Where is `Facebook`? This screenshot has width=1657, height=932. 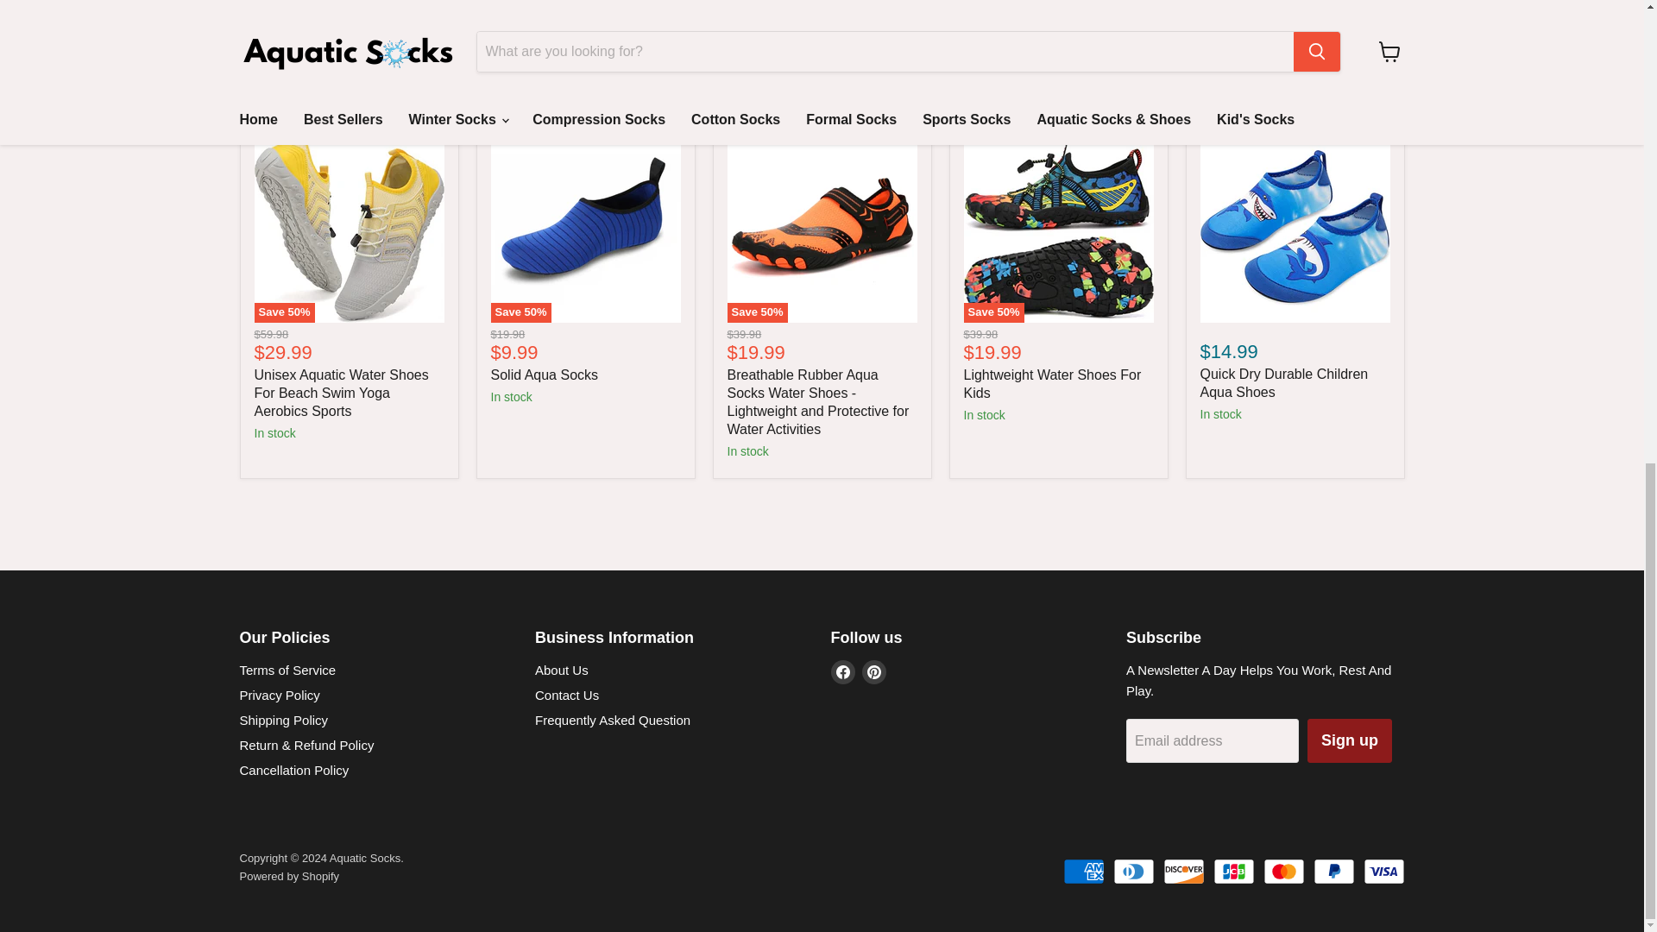 Facebook is located at coordinates (842, 671).